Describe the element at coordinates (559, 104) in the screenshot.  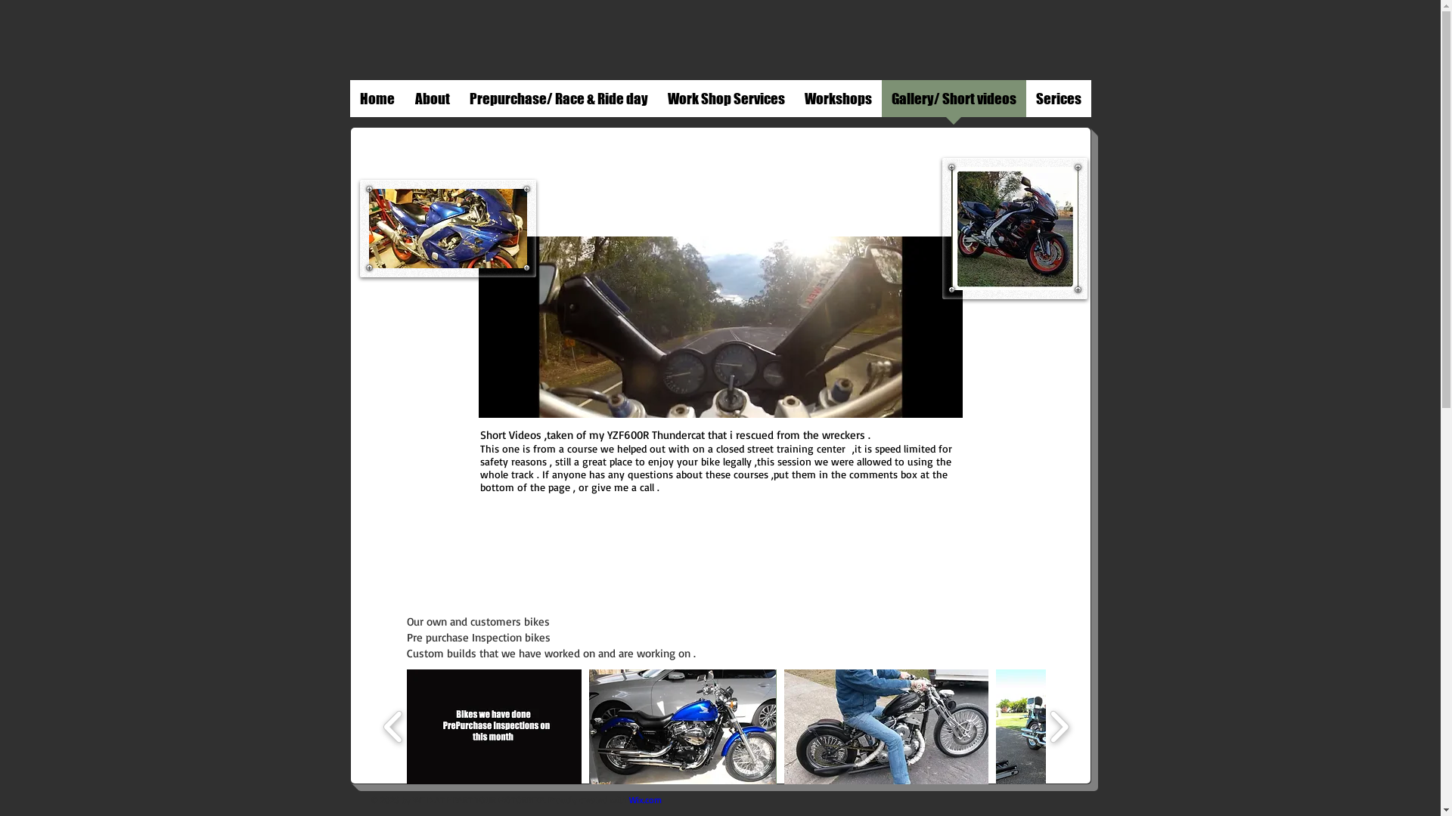
I see `Prepurchase/ Race & Ride day` at that location.